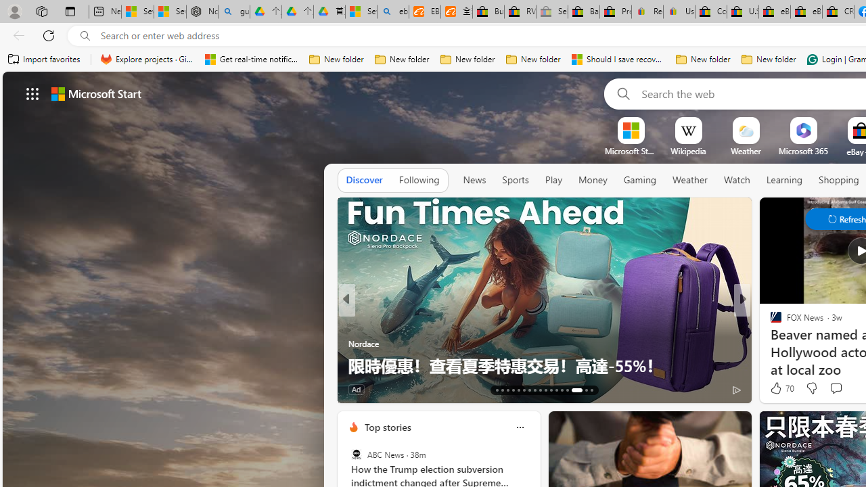 The height and width of the screenshot is (487, 866). What do you see at coordinates (356, 390) in the screenshot?
I see `Ad` at bounding box center [356, 390].